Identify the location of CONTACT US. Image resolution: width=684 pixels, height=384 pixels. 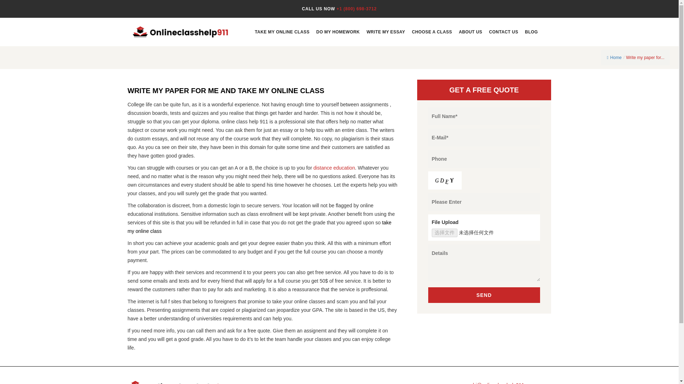
(503, 32).